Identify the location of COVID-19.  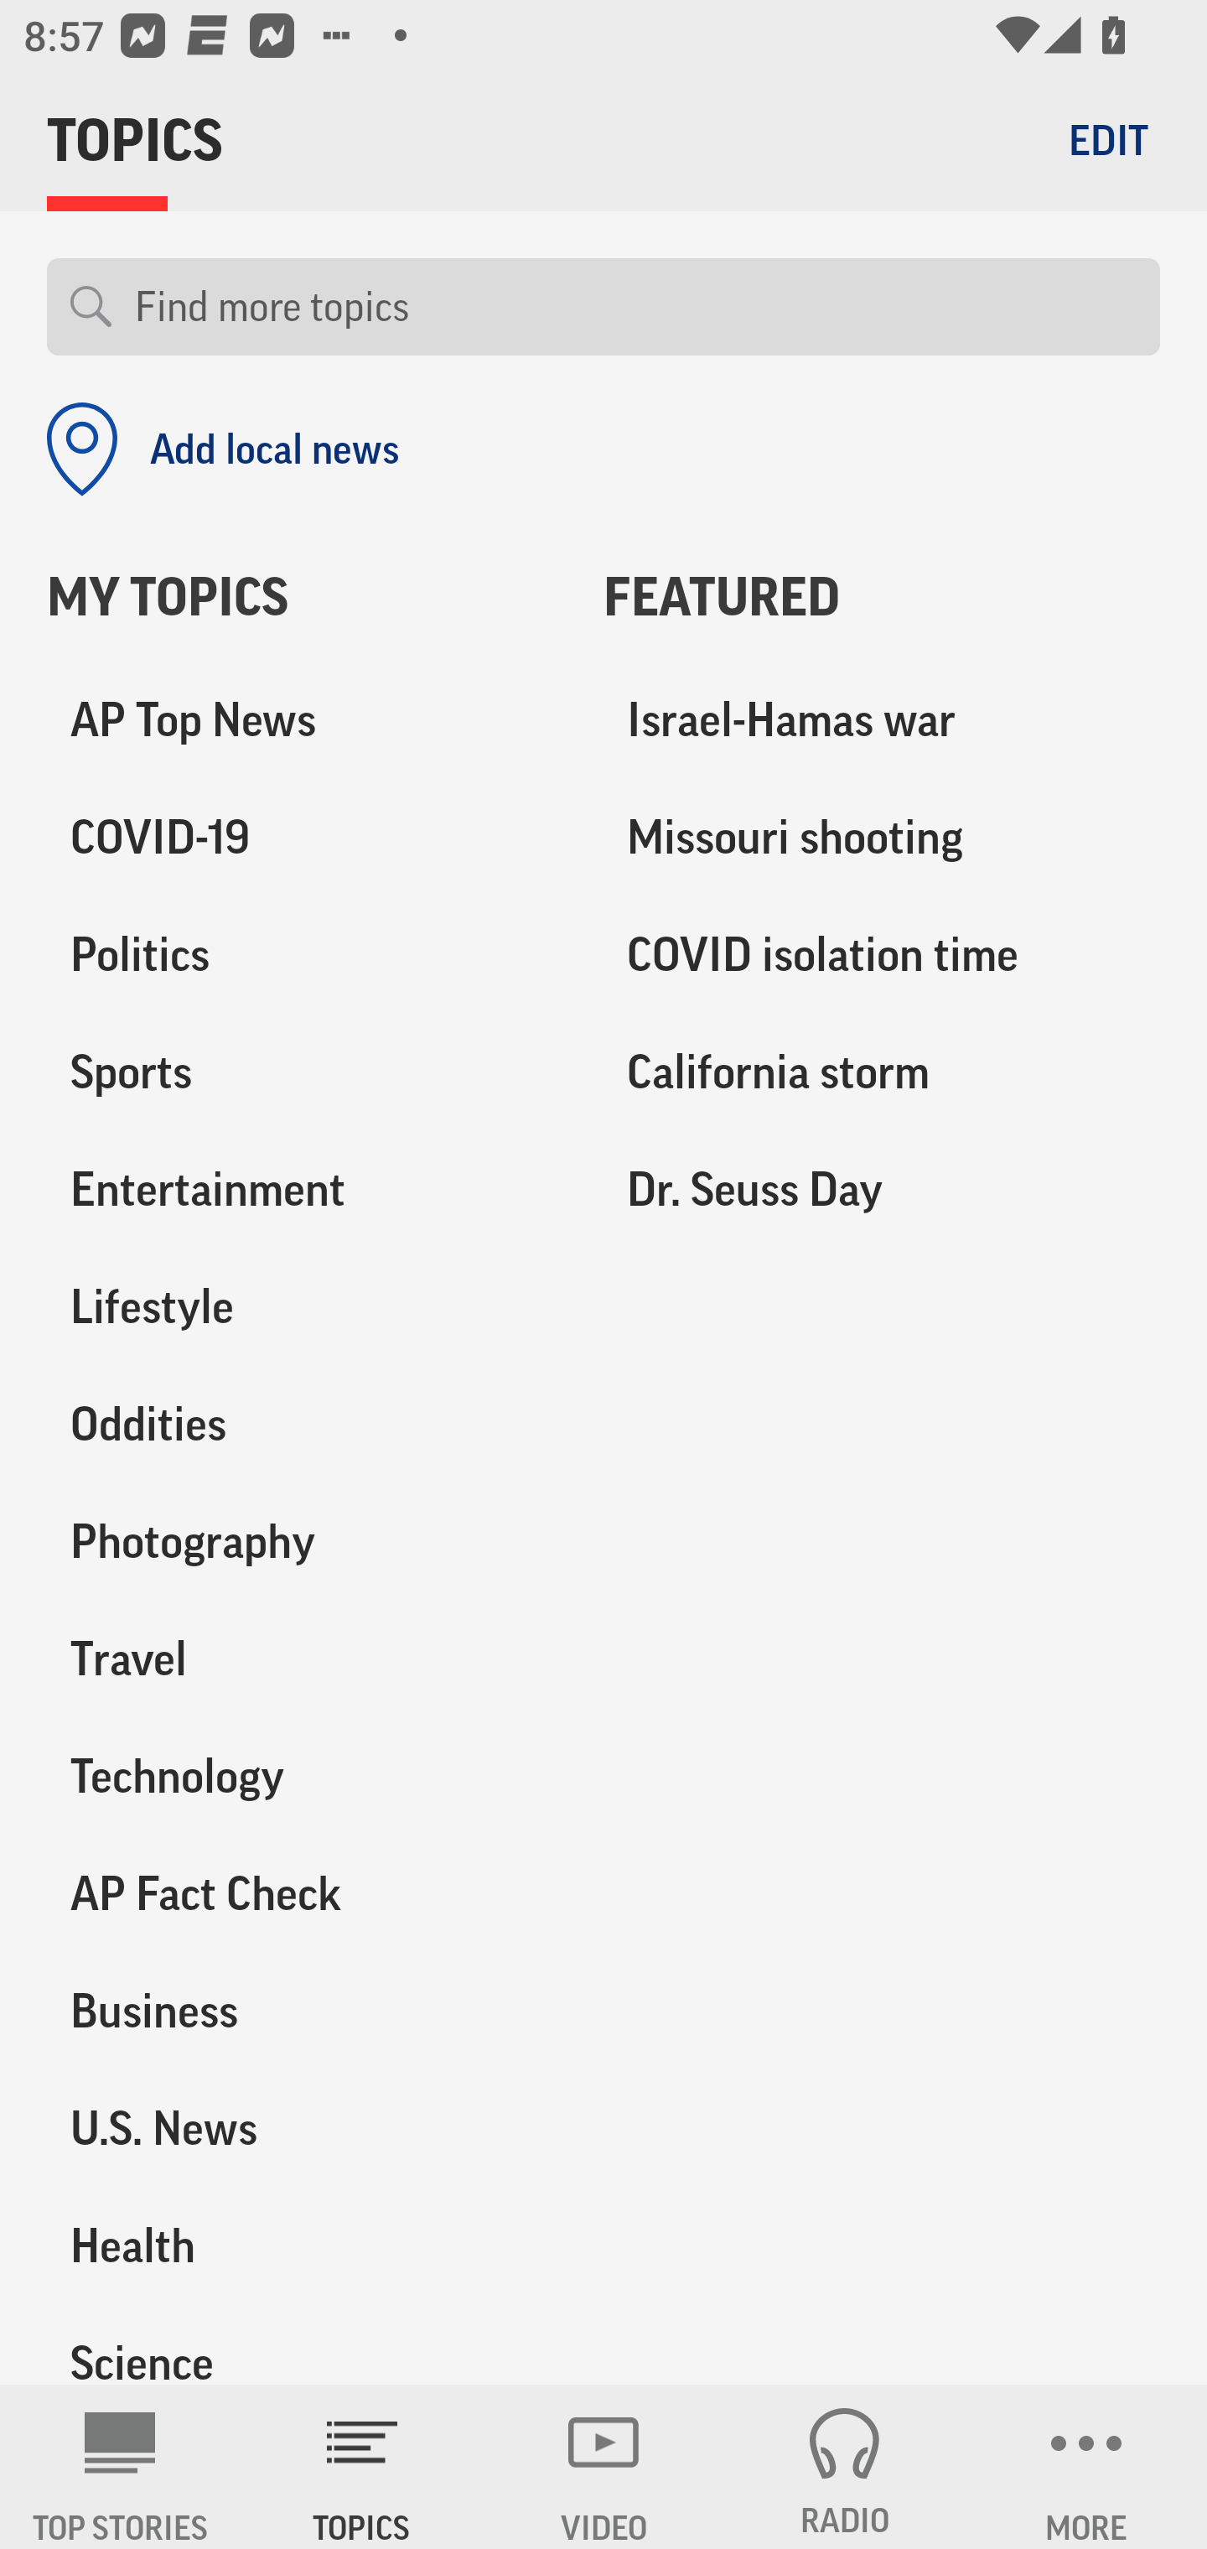
(302, 838).